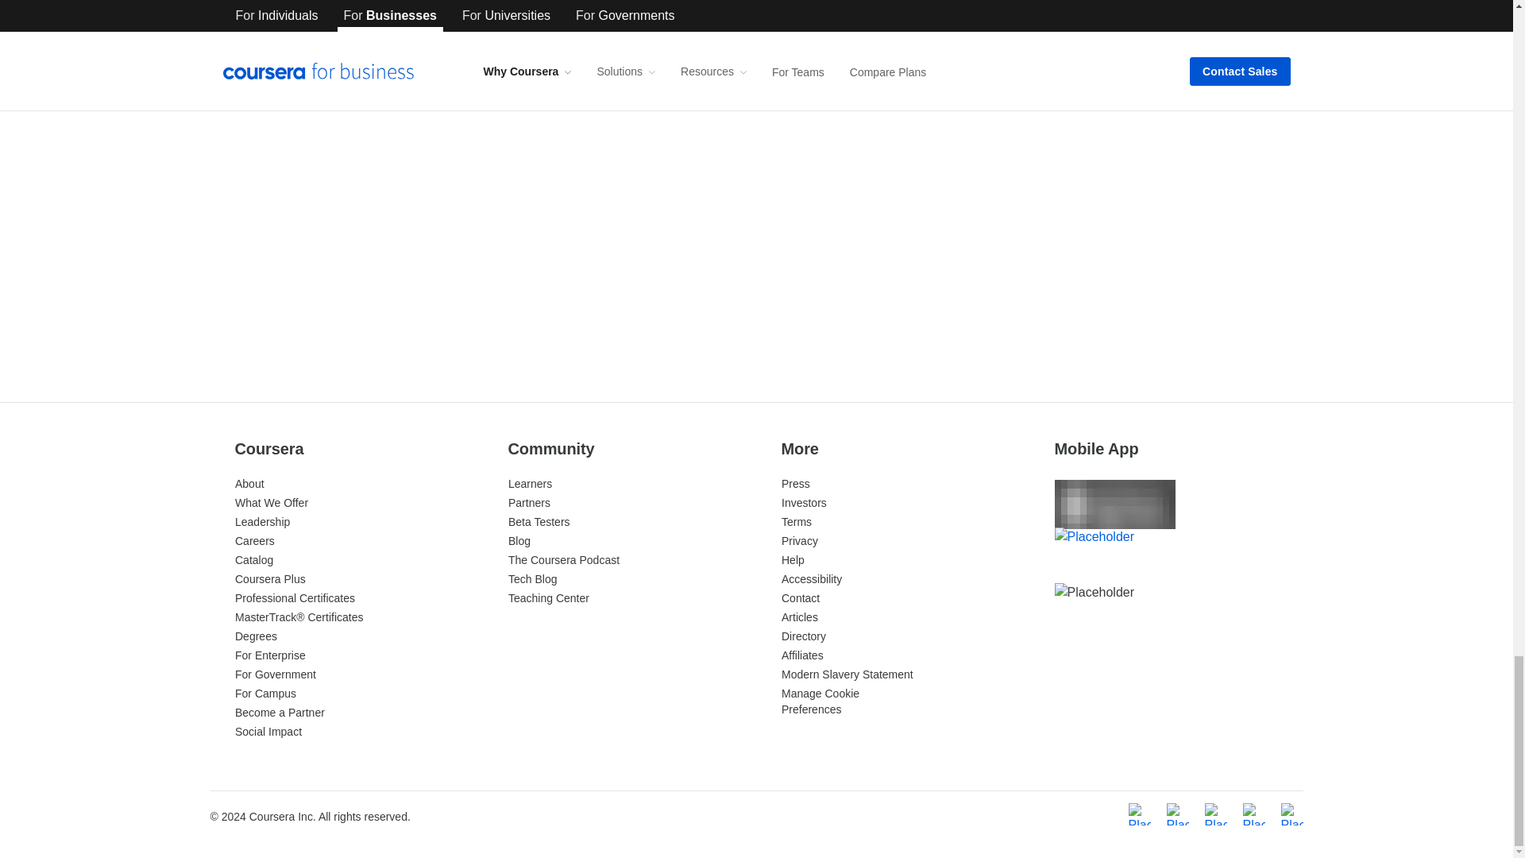 The image size is (1525, 858). What do you see at coordinates (295, 598) in the screenshot?
I see `Professional Certificates` at bounding box center [295, 598].